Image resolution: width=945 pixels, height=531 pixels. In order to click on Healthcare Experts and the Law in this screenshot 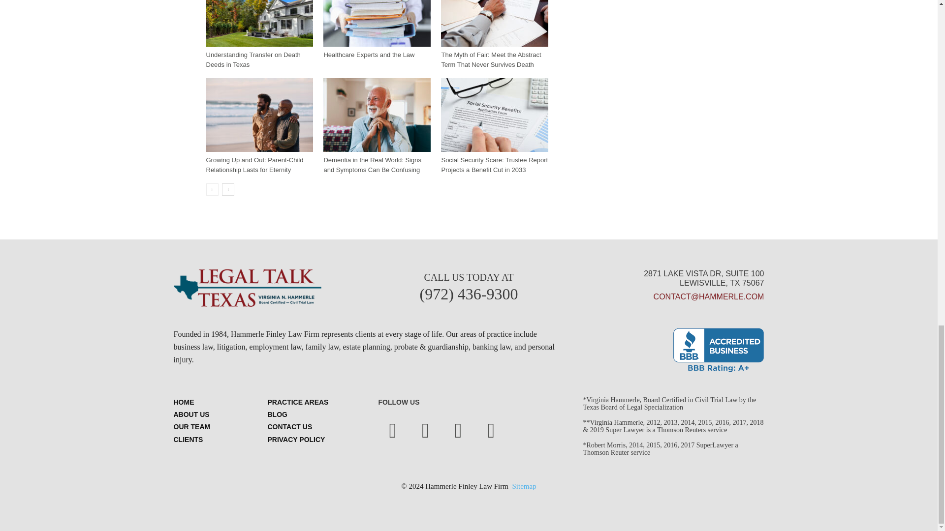, I will do `click(369, 54)`.